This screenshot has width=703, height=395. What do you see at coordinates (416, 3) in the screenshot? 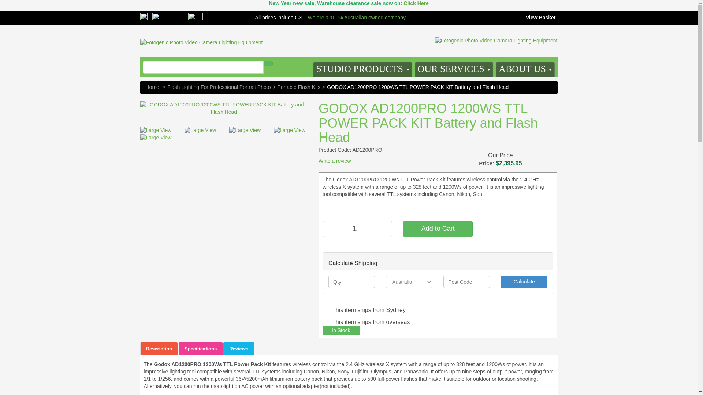
I see `Click Here` at bounding box center [416, 3].